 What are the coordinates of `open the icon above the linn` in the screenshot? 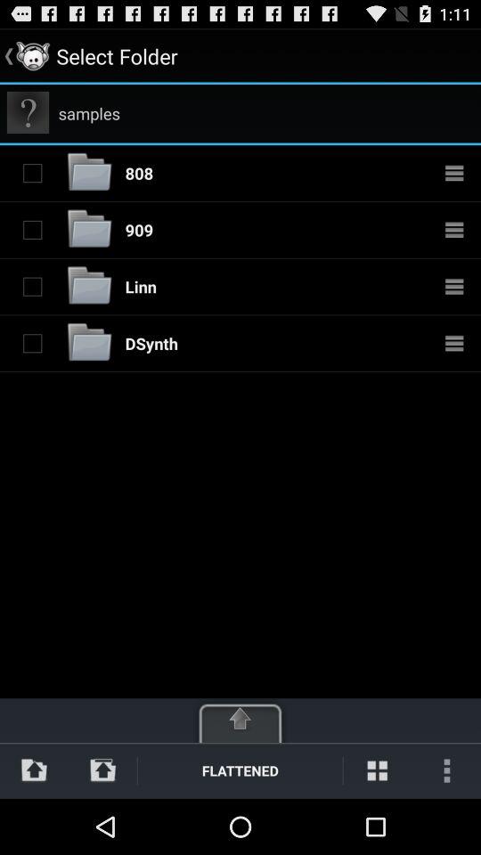 It's located at (139, 230).